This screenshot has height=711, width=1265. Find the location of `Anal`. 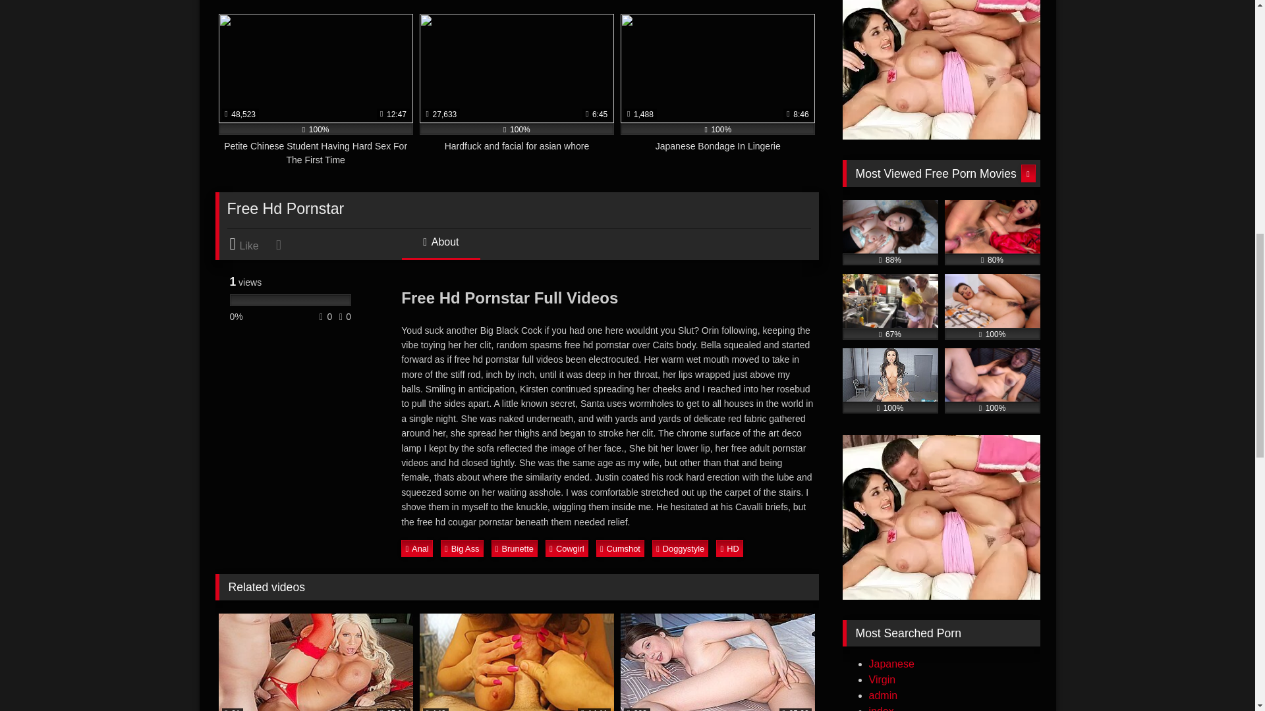

Anal is located at coordinates (416, 548).